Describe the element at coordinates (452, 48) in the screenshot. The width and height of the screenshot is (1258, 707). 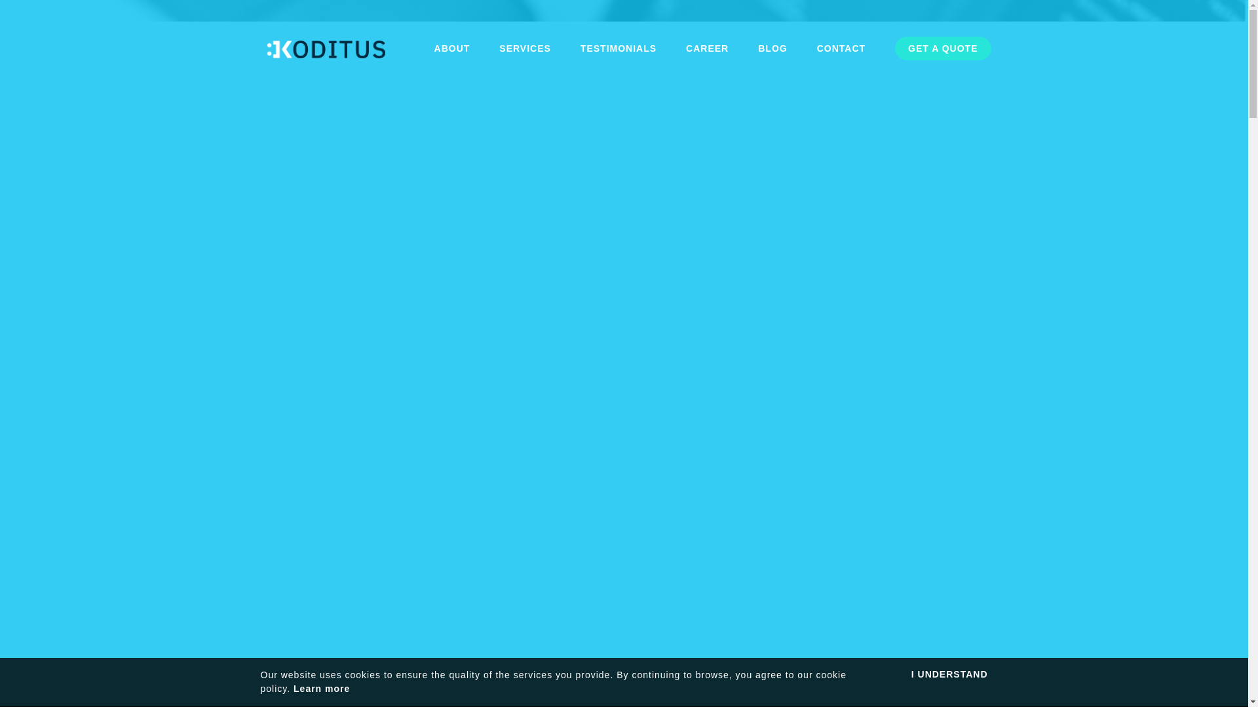
I see `ABOUT` at that location.